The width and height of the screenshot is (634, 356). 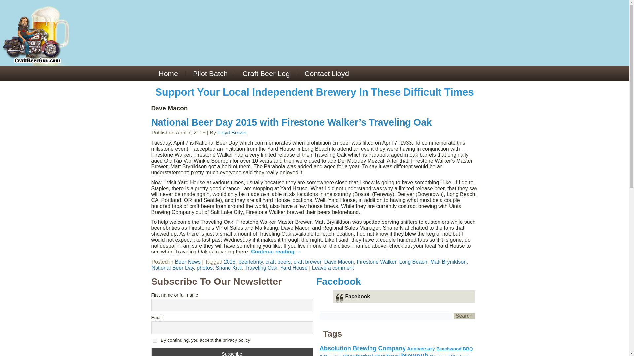 What do you see at coordinates (448, 262) in the screenshot?
I see `Matt Brynildson` at bounding box center [448, 262].